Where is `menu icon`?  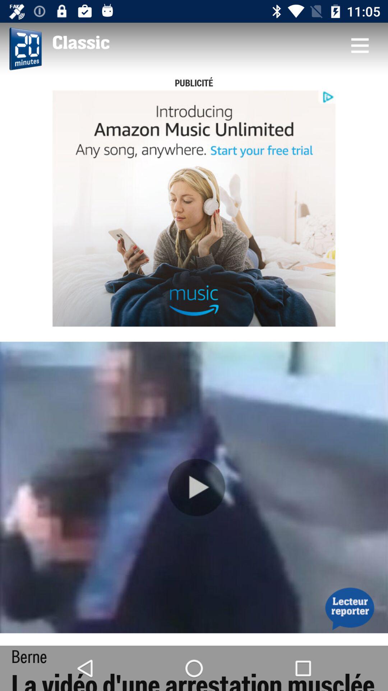 menu icon is located at coordinates (360, 45).